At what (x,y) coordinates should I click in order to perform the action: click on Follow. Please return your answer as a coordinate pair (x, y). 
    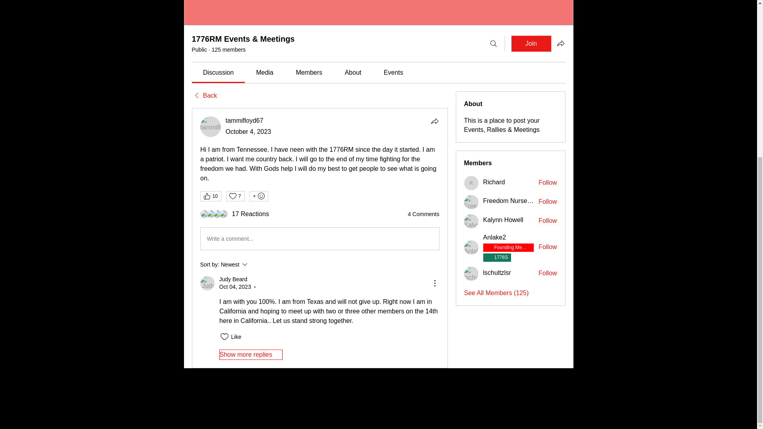
    Looking at the image, I should click on (256, 265).